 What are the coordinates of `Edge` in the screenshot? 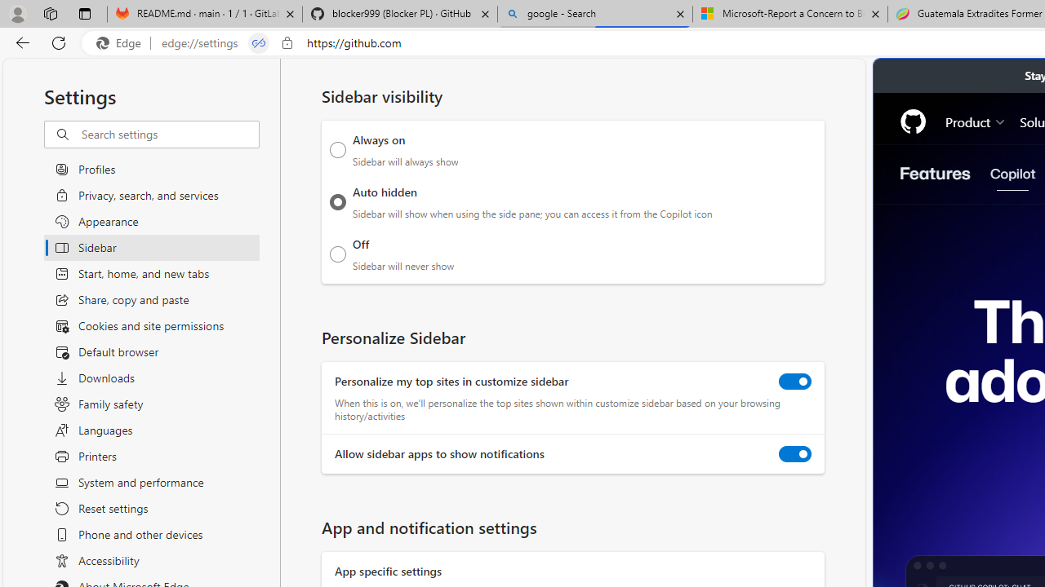 It's located at (122, 43).